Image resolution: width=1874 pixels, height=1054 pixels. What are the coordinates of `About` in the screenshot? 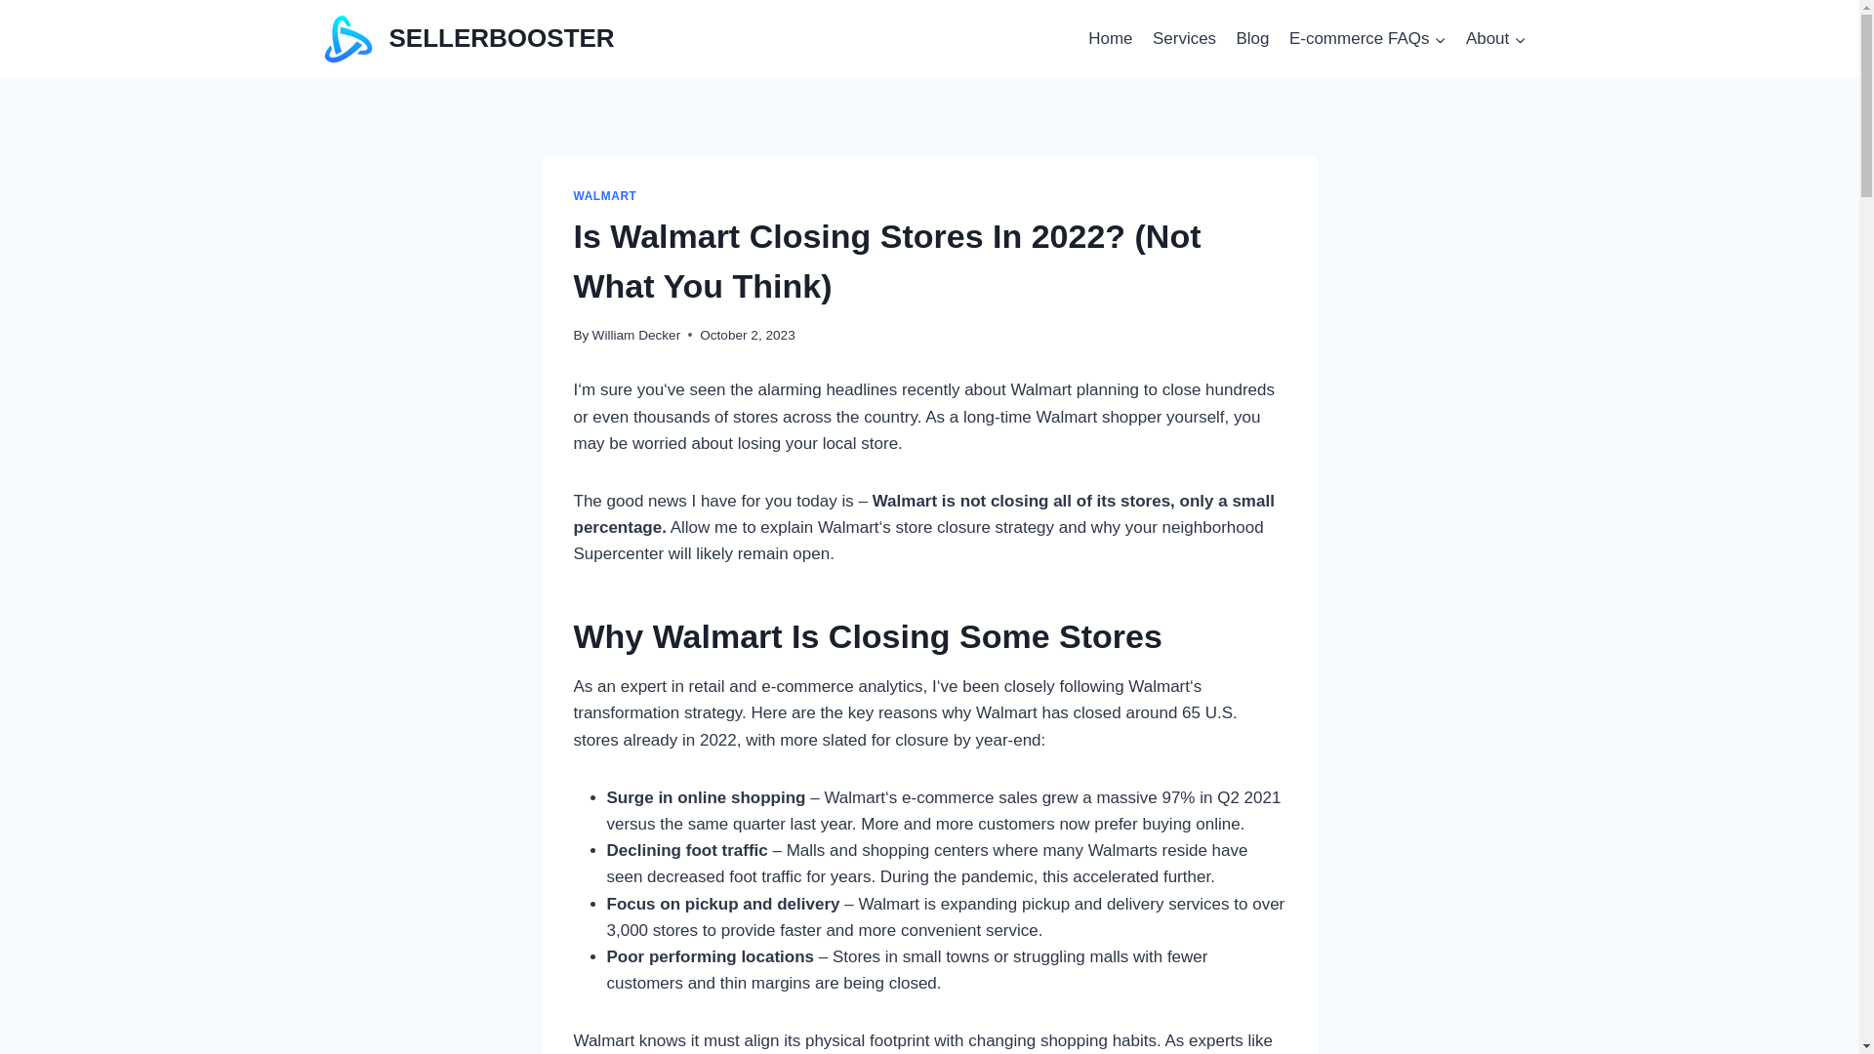 It's located at (1495, 39).